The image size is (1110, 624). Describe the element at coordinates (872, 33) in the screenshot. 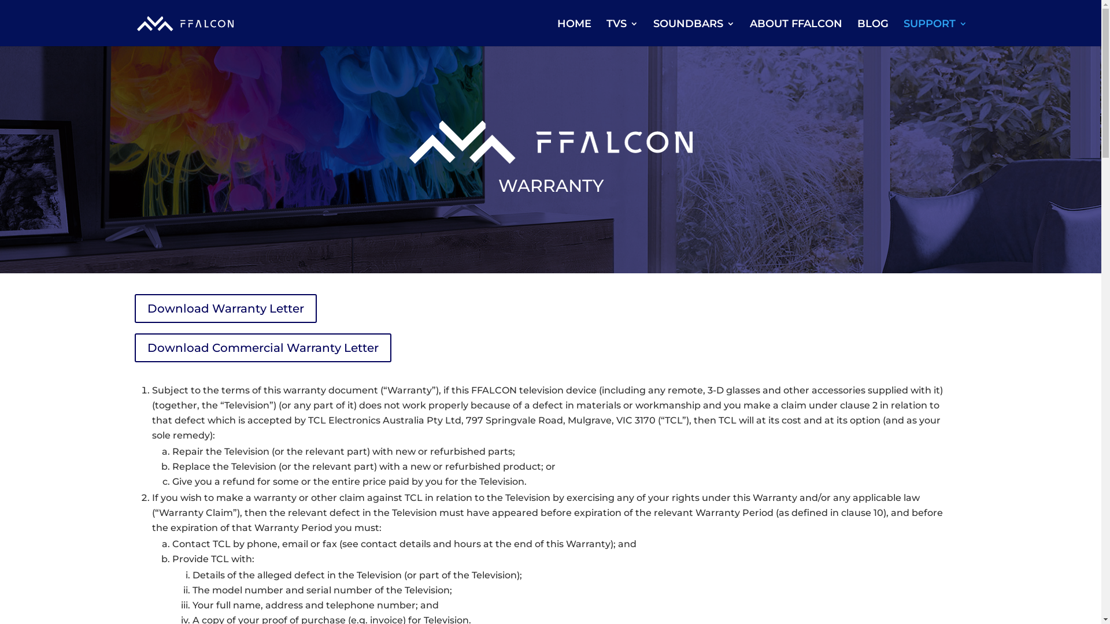

I see `BLOG` at that location.